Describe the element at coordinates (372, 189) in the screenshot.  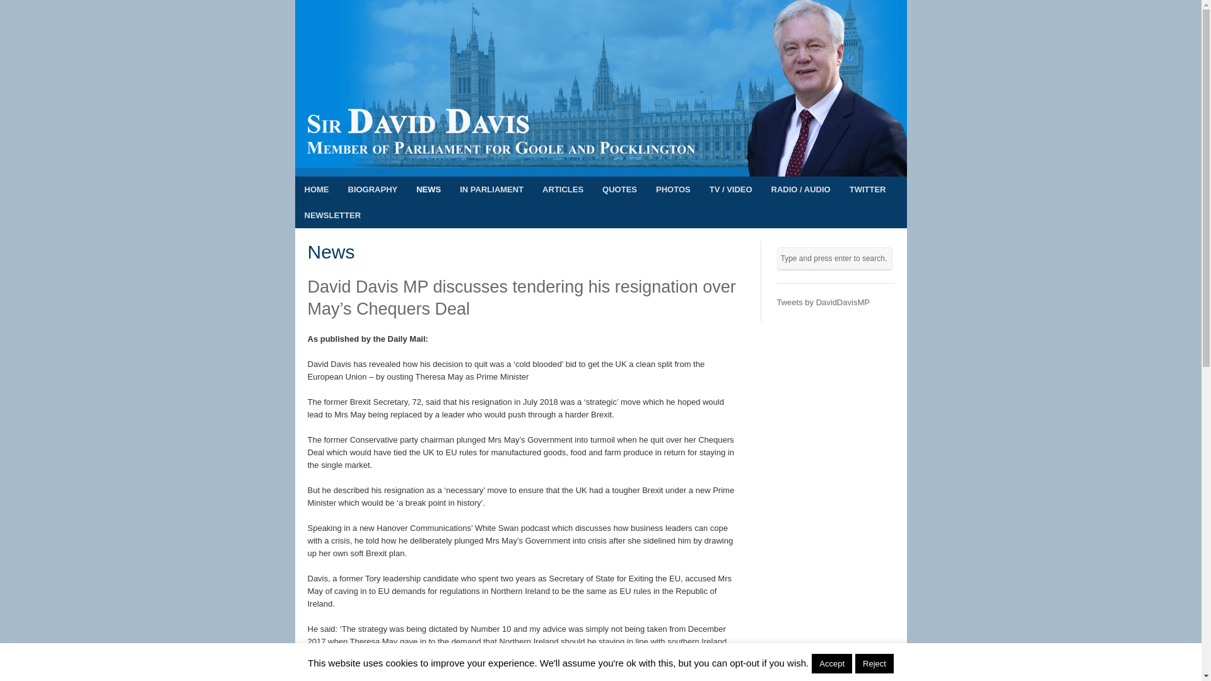
I see `Rt Hon David Davis MP Biography` at that location.